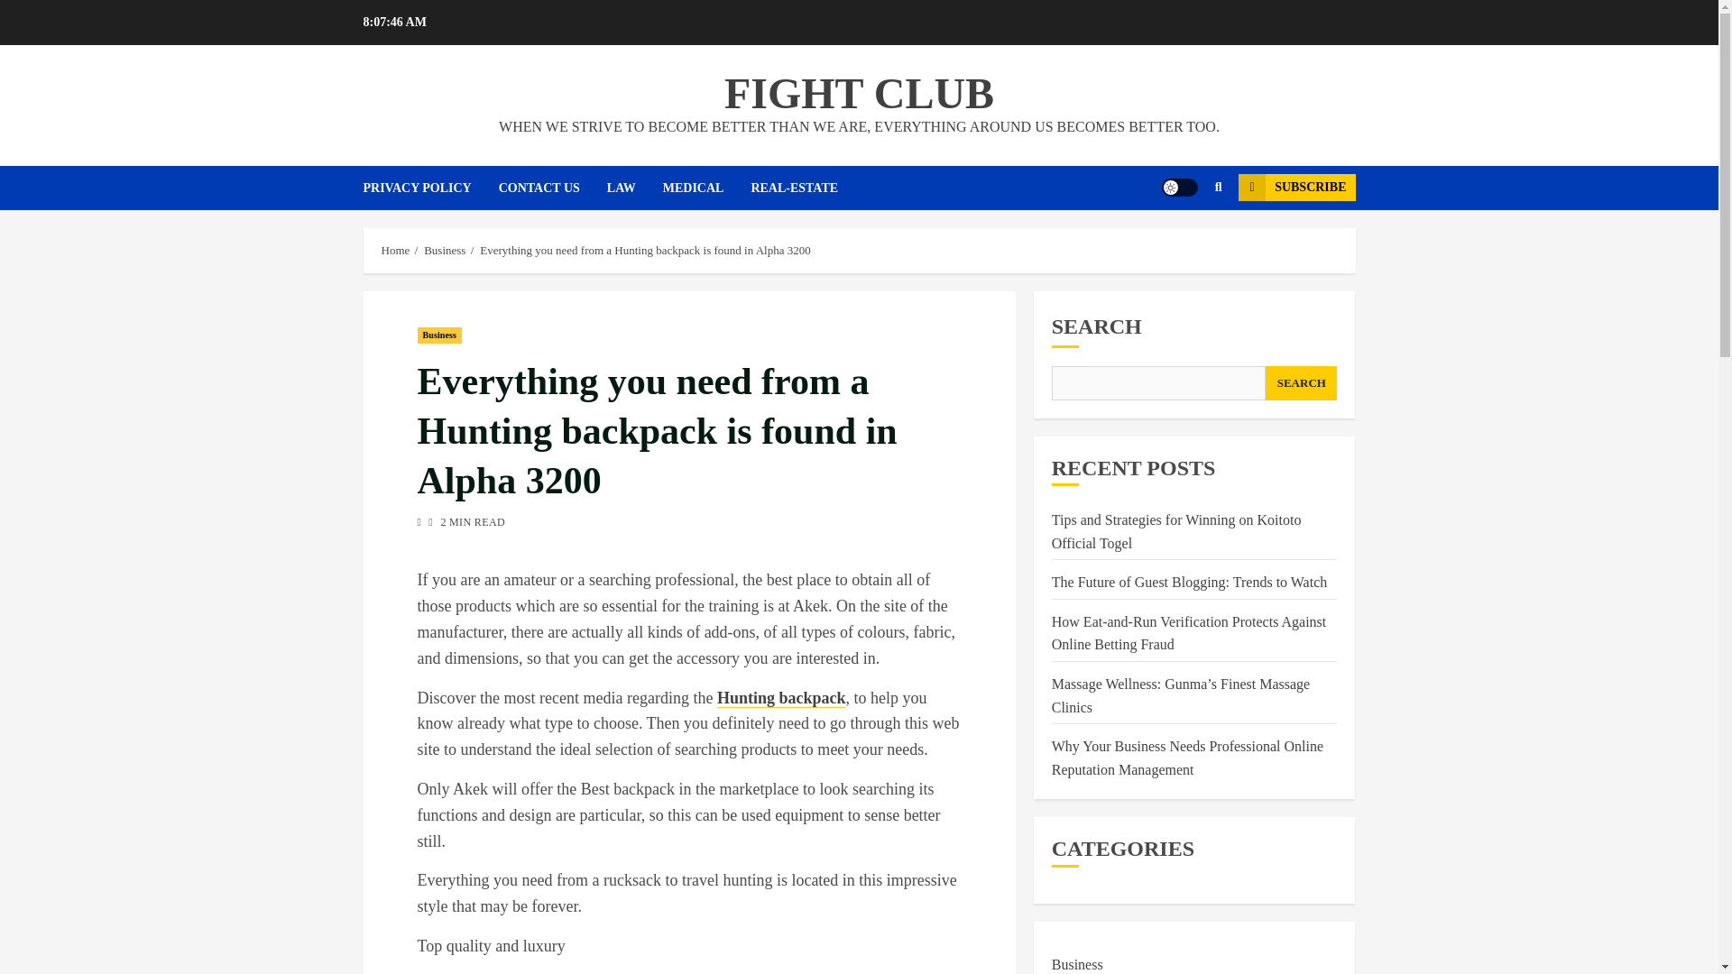  Describe the element at coordinates (806, 188) in the screenshot. I see `REAL-ESTATE` at that location.